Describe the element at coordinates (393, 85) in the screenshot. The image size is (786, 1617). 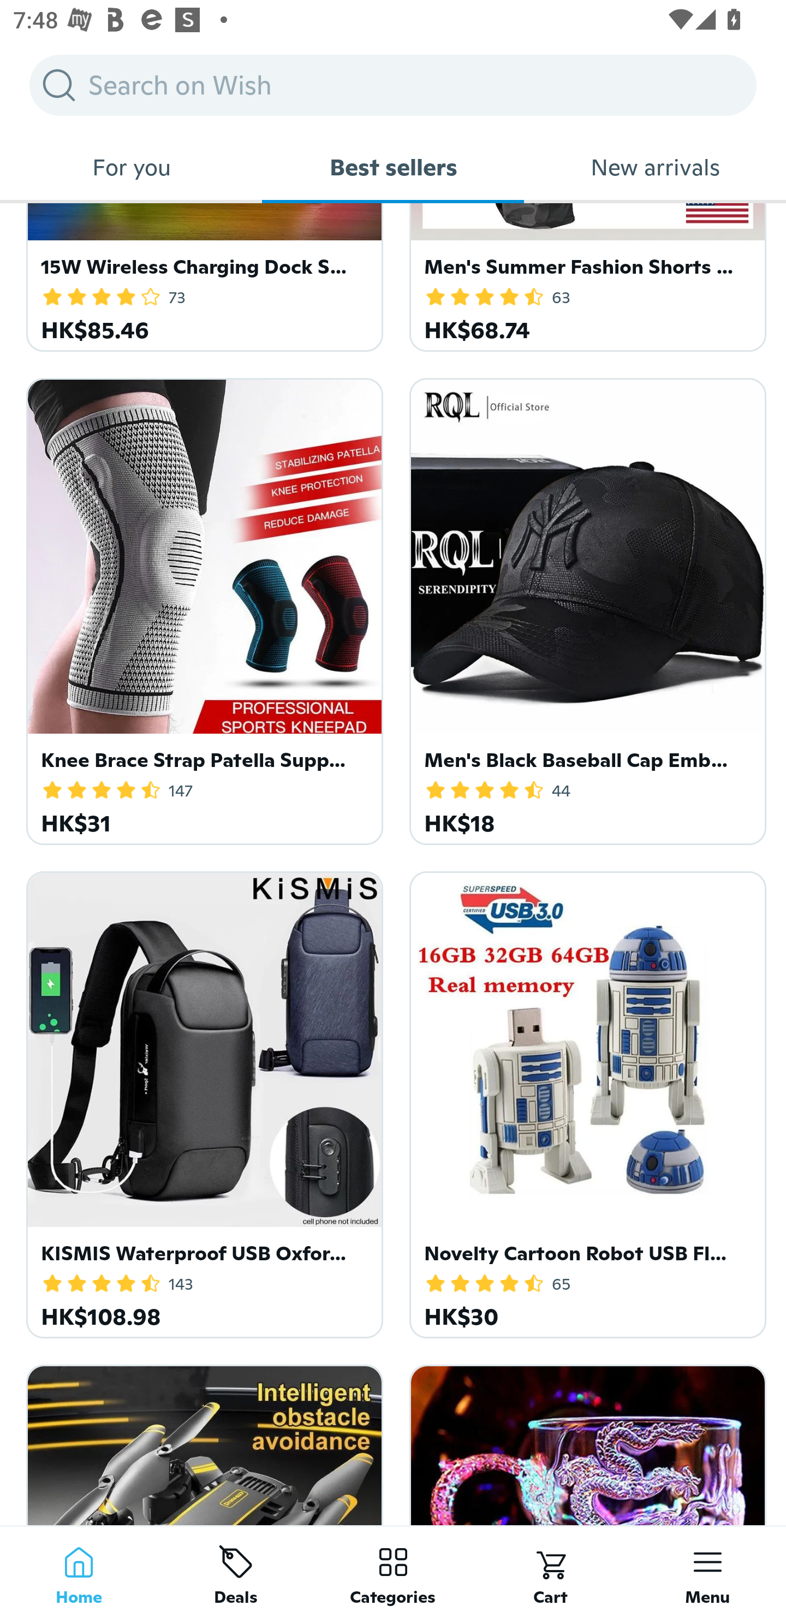
I see `Search on Wish` at that location.